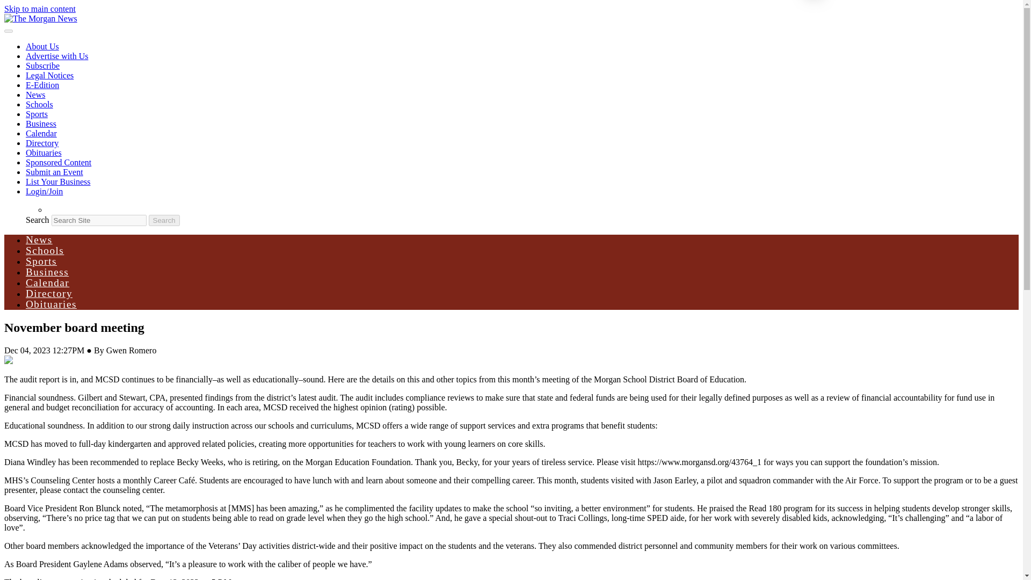 This screenshot has width=1031, height=580. What do you see at coordinates (37, 114) in the screenshot?
I see `Sports` at bounding box center [37, 114].